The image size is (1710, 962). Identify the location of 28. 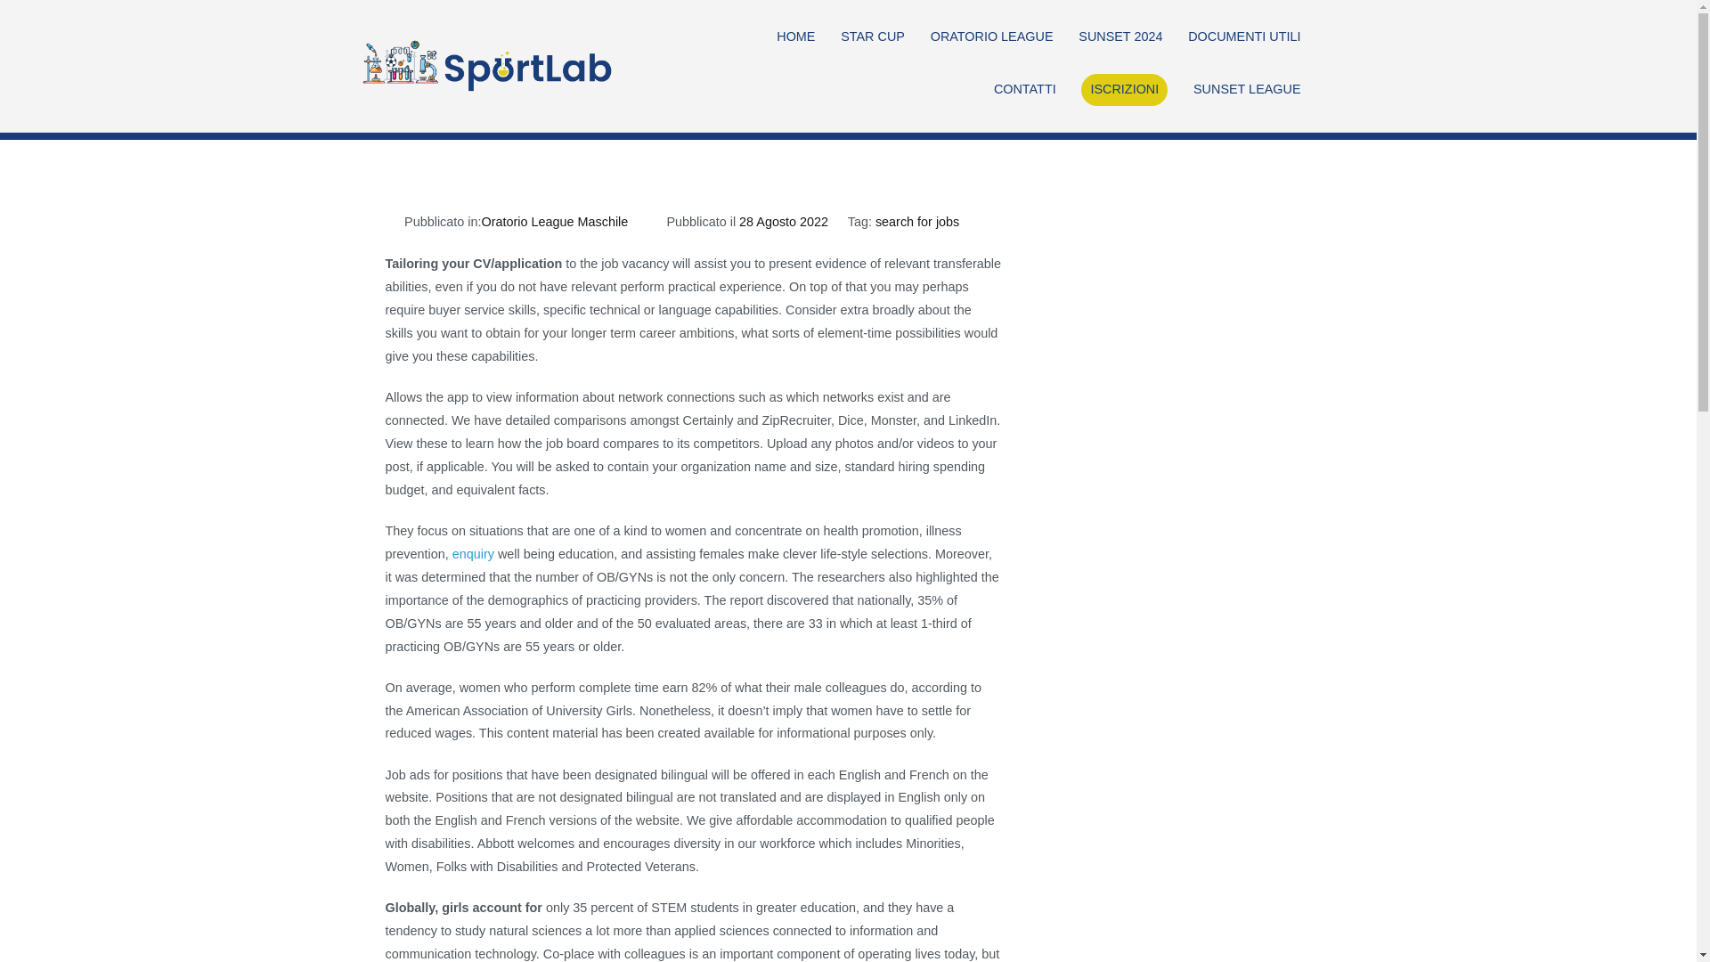
(1161, 69).